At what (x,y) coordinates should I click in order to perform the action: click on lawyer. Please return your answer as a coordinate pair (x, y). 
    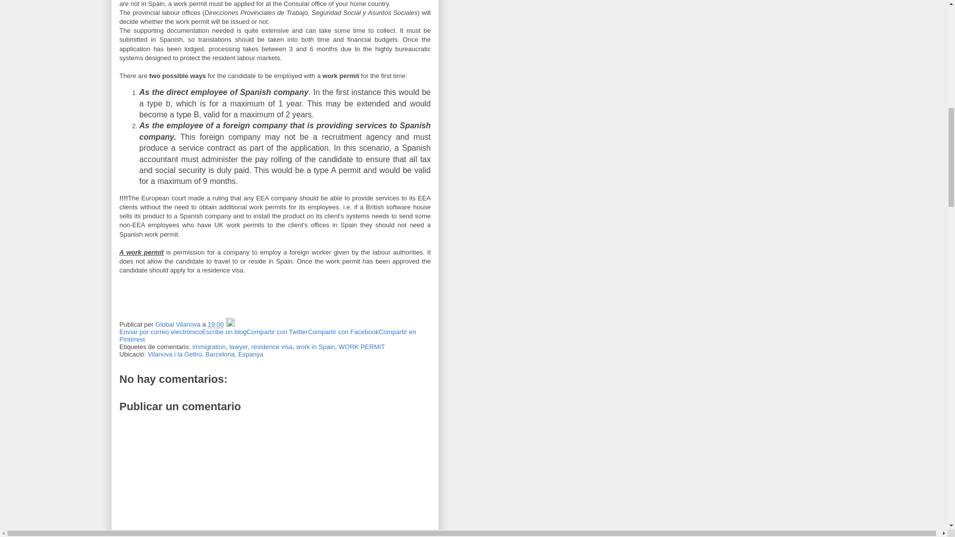
    Looking at the image, I should click on (238, 347).